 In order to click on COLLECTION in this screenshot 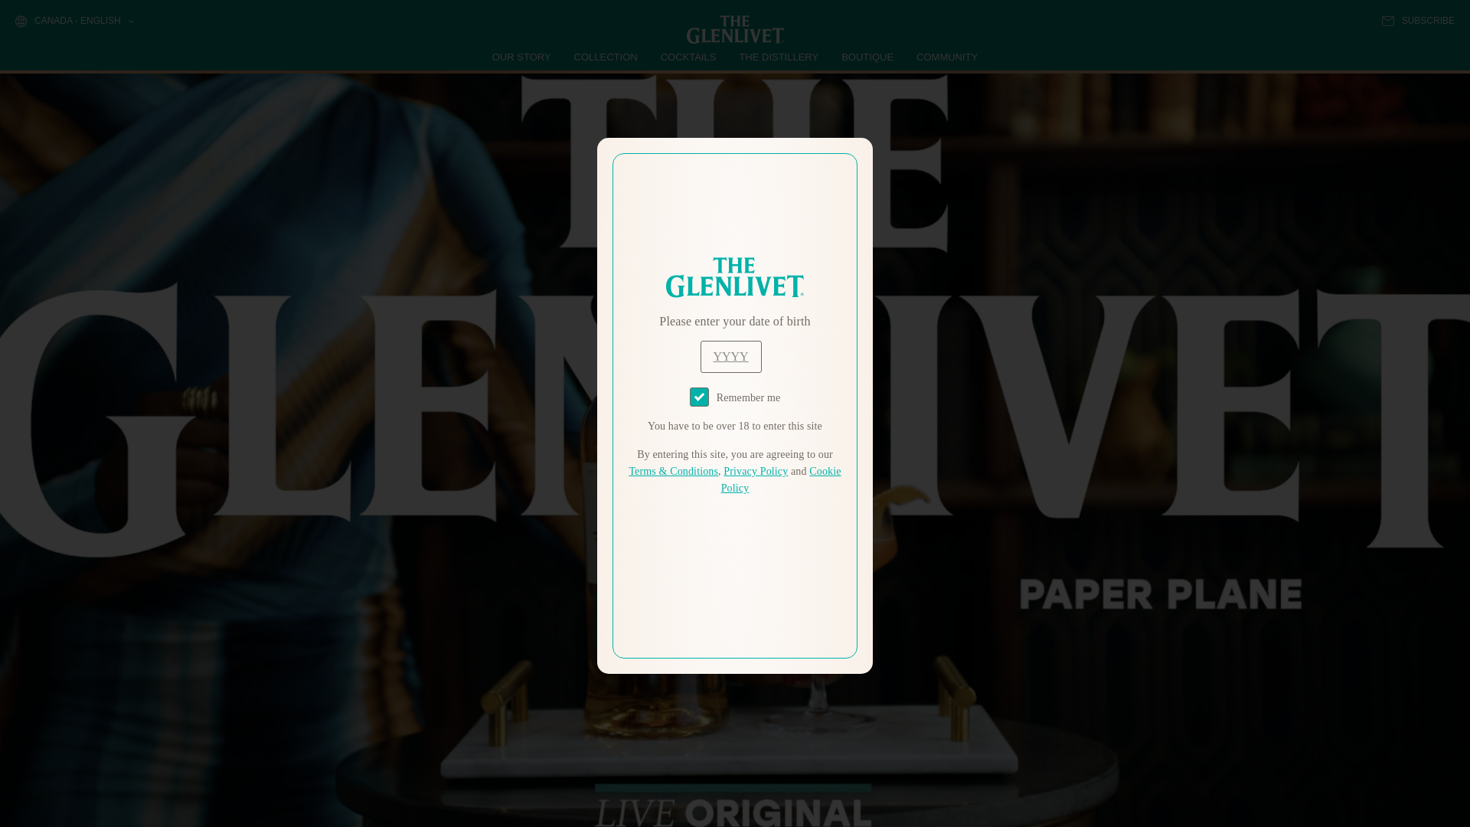, I will do `click(606, 57)`.